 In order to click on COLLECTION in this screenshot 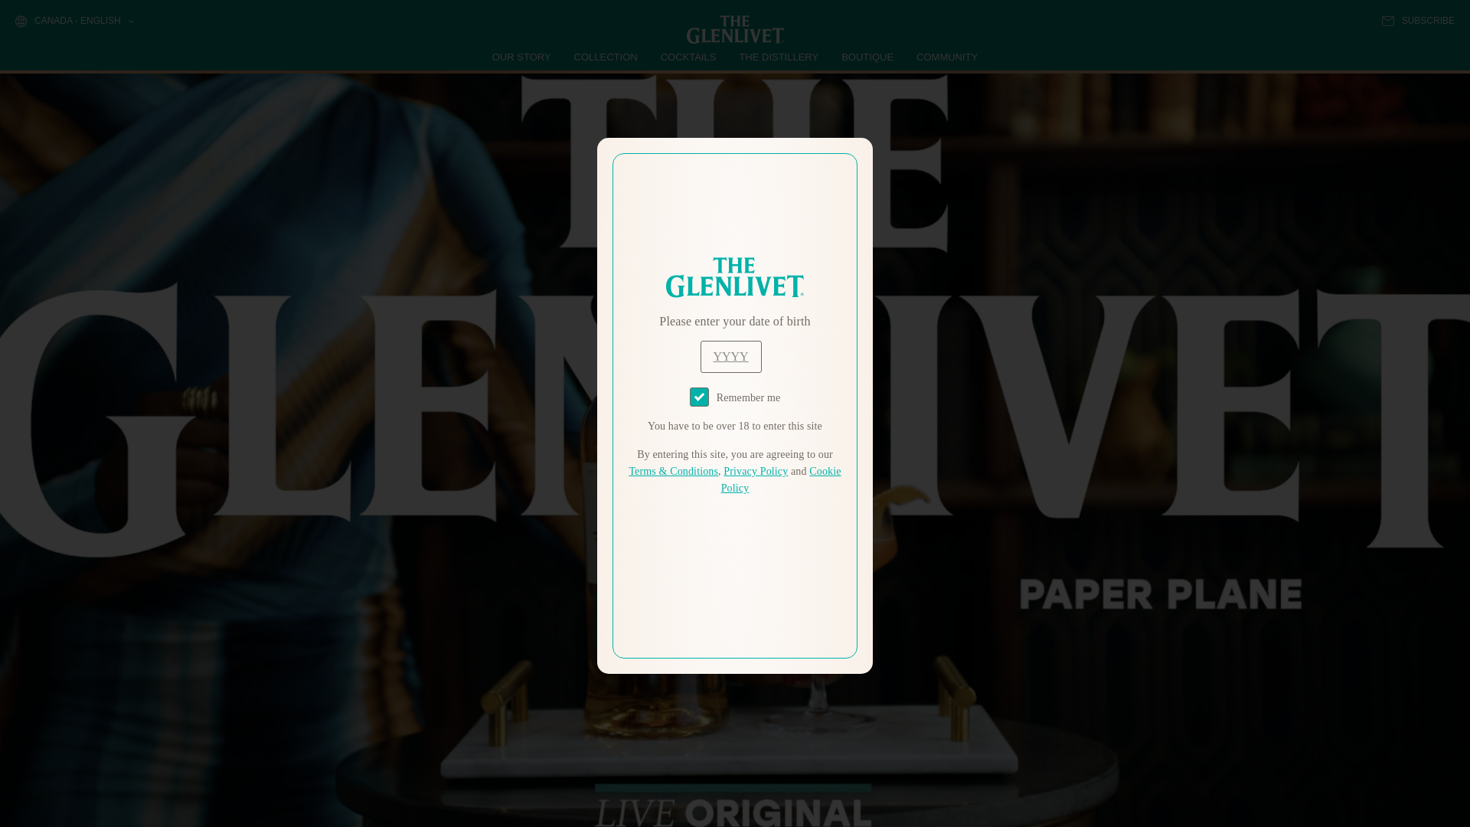, I will do `click(606, 57)`.